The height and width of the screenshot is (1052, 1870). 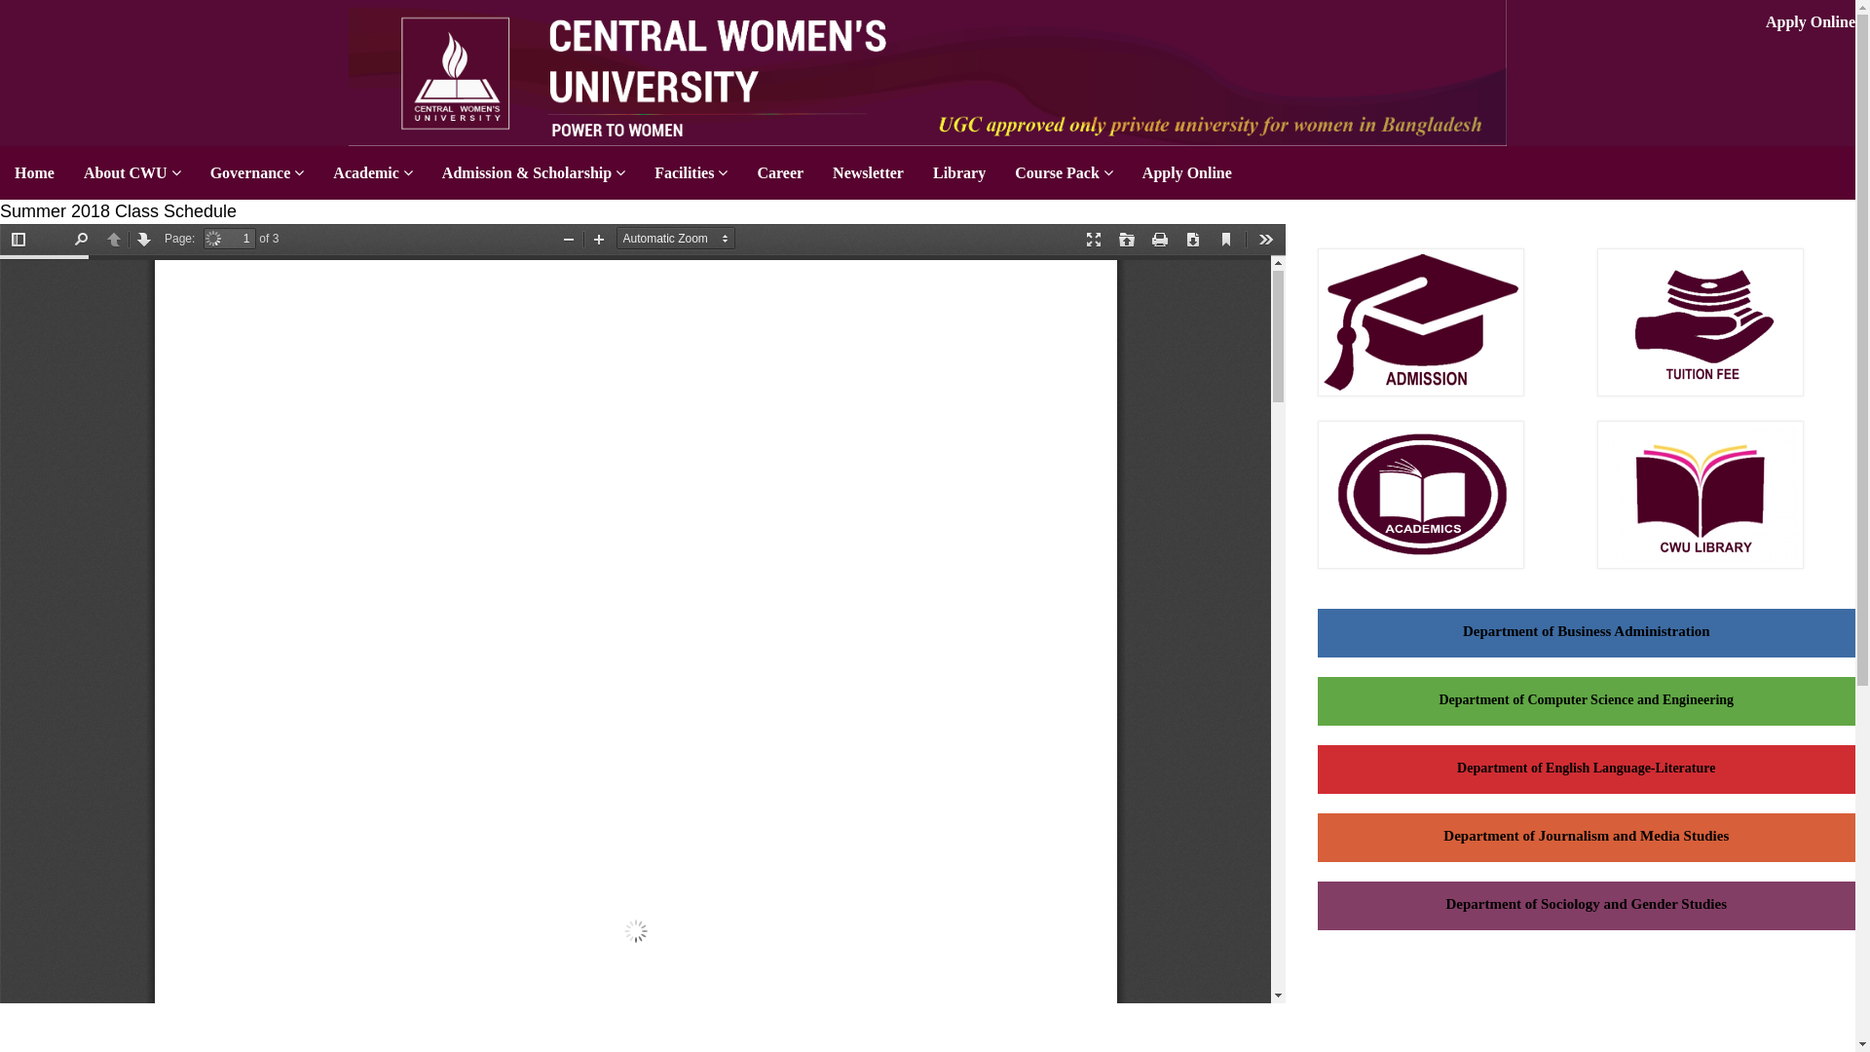 I want to click on Academic, so click(x=373, y=173).